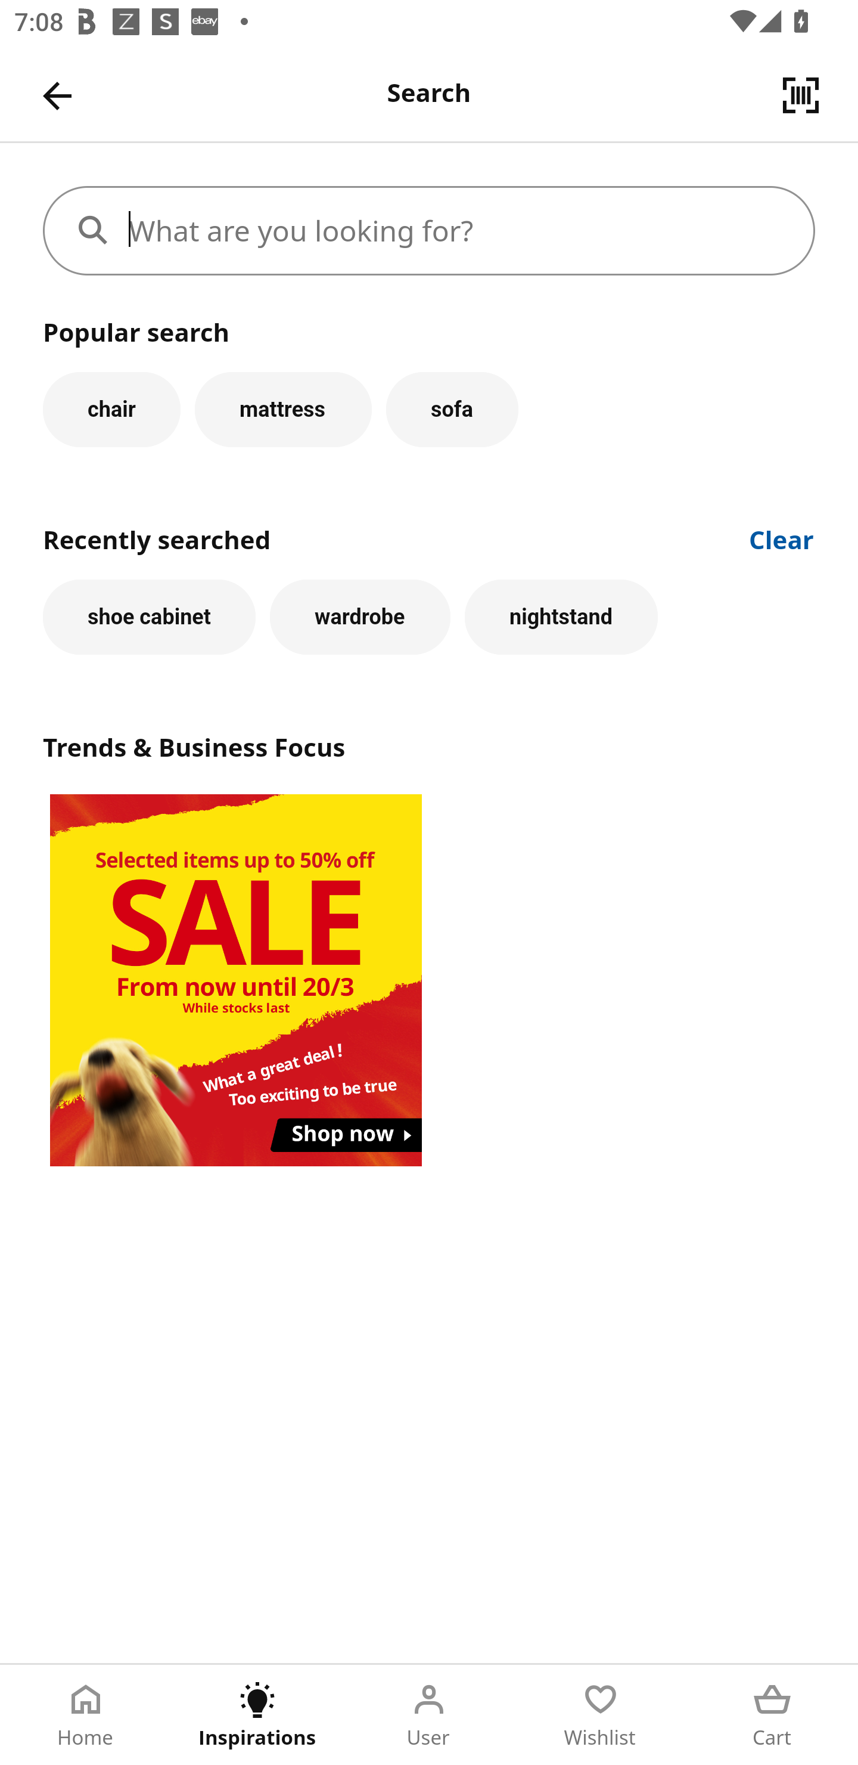 This screenshot has height=1765, width=858. Describe the element at coordinates (601, 1715) in the screenshot. I see `Wishlist
Tab 4 of 5` at that location.